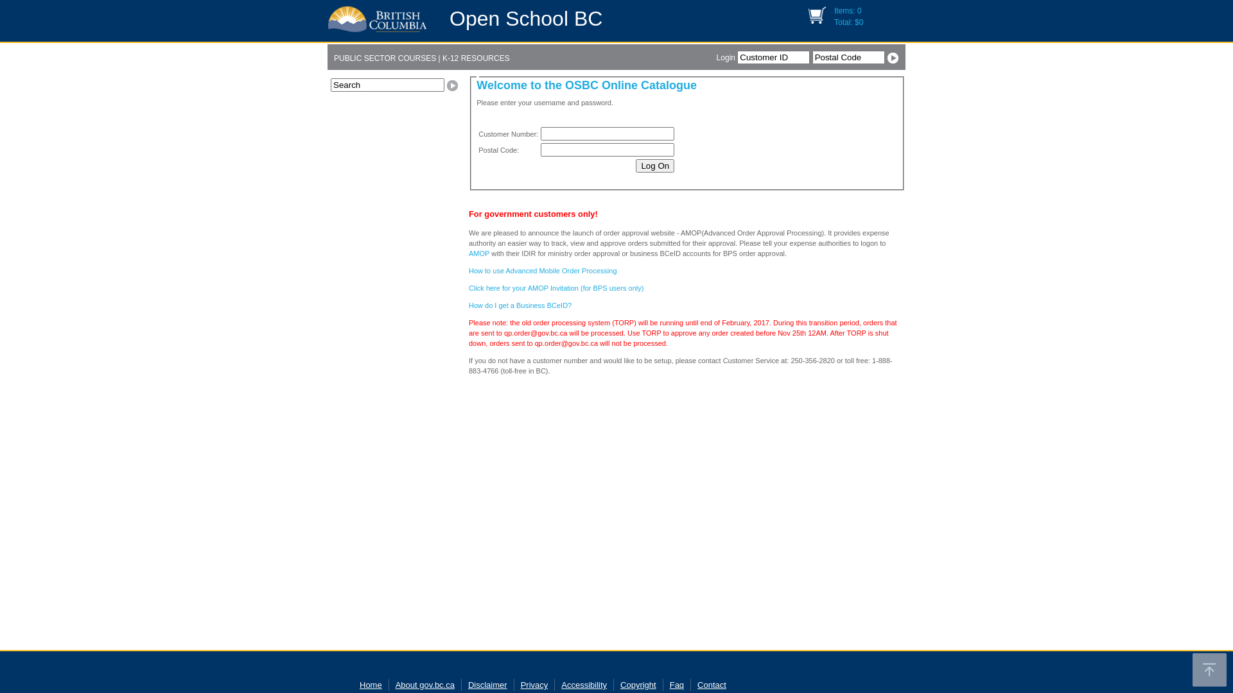  What do you see at coordinates (378, 17) in the screenshot?
I see `Government of B.C.` at bounding box center [378, 17].